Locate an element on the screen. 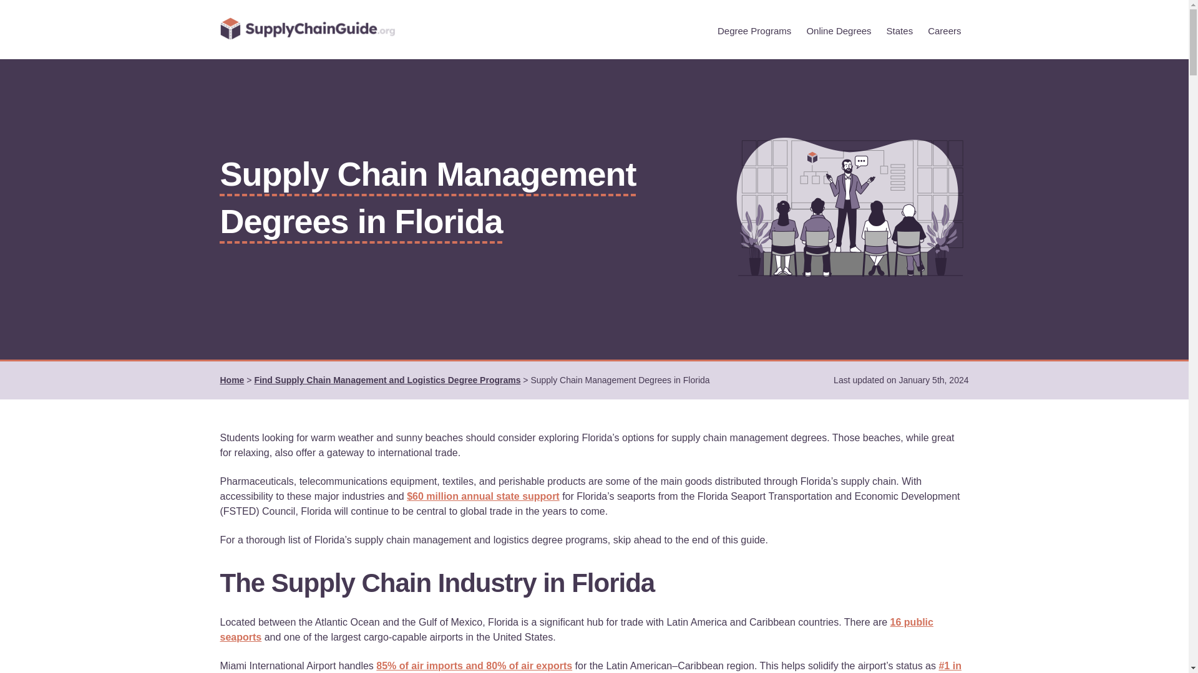 This screenshot has height=673, width=1198. 16 public seaports is located at coordinates (576, 629).